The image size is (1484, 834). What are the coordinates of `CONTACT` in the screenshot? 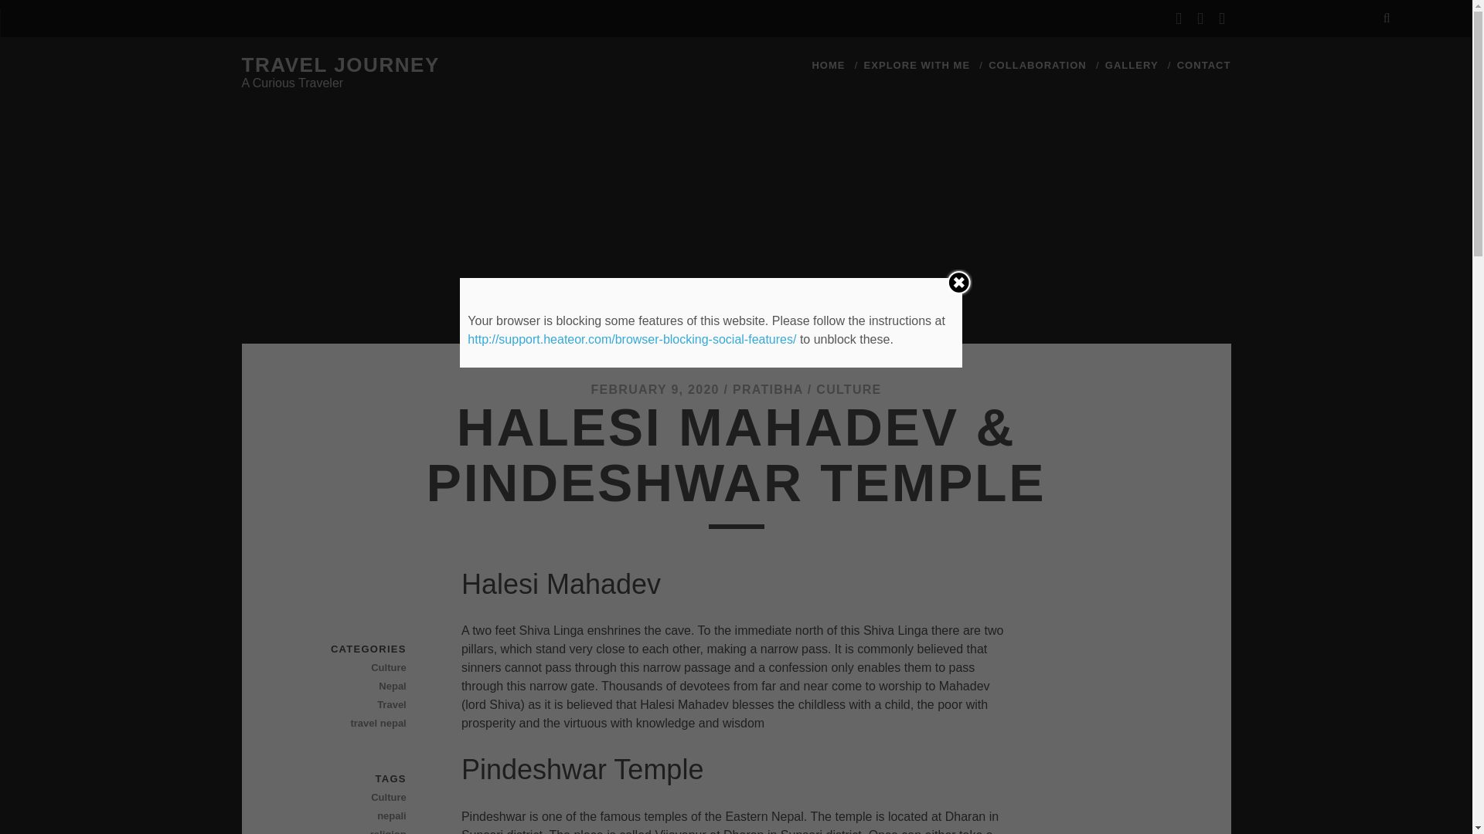 It's located at (1204, 66).